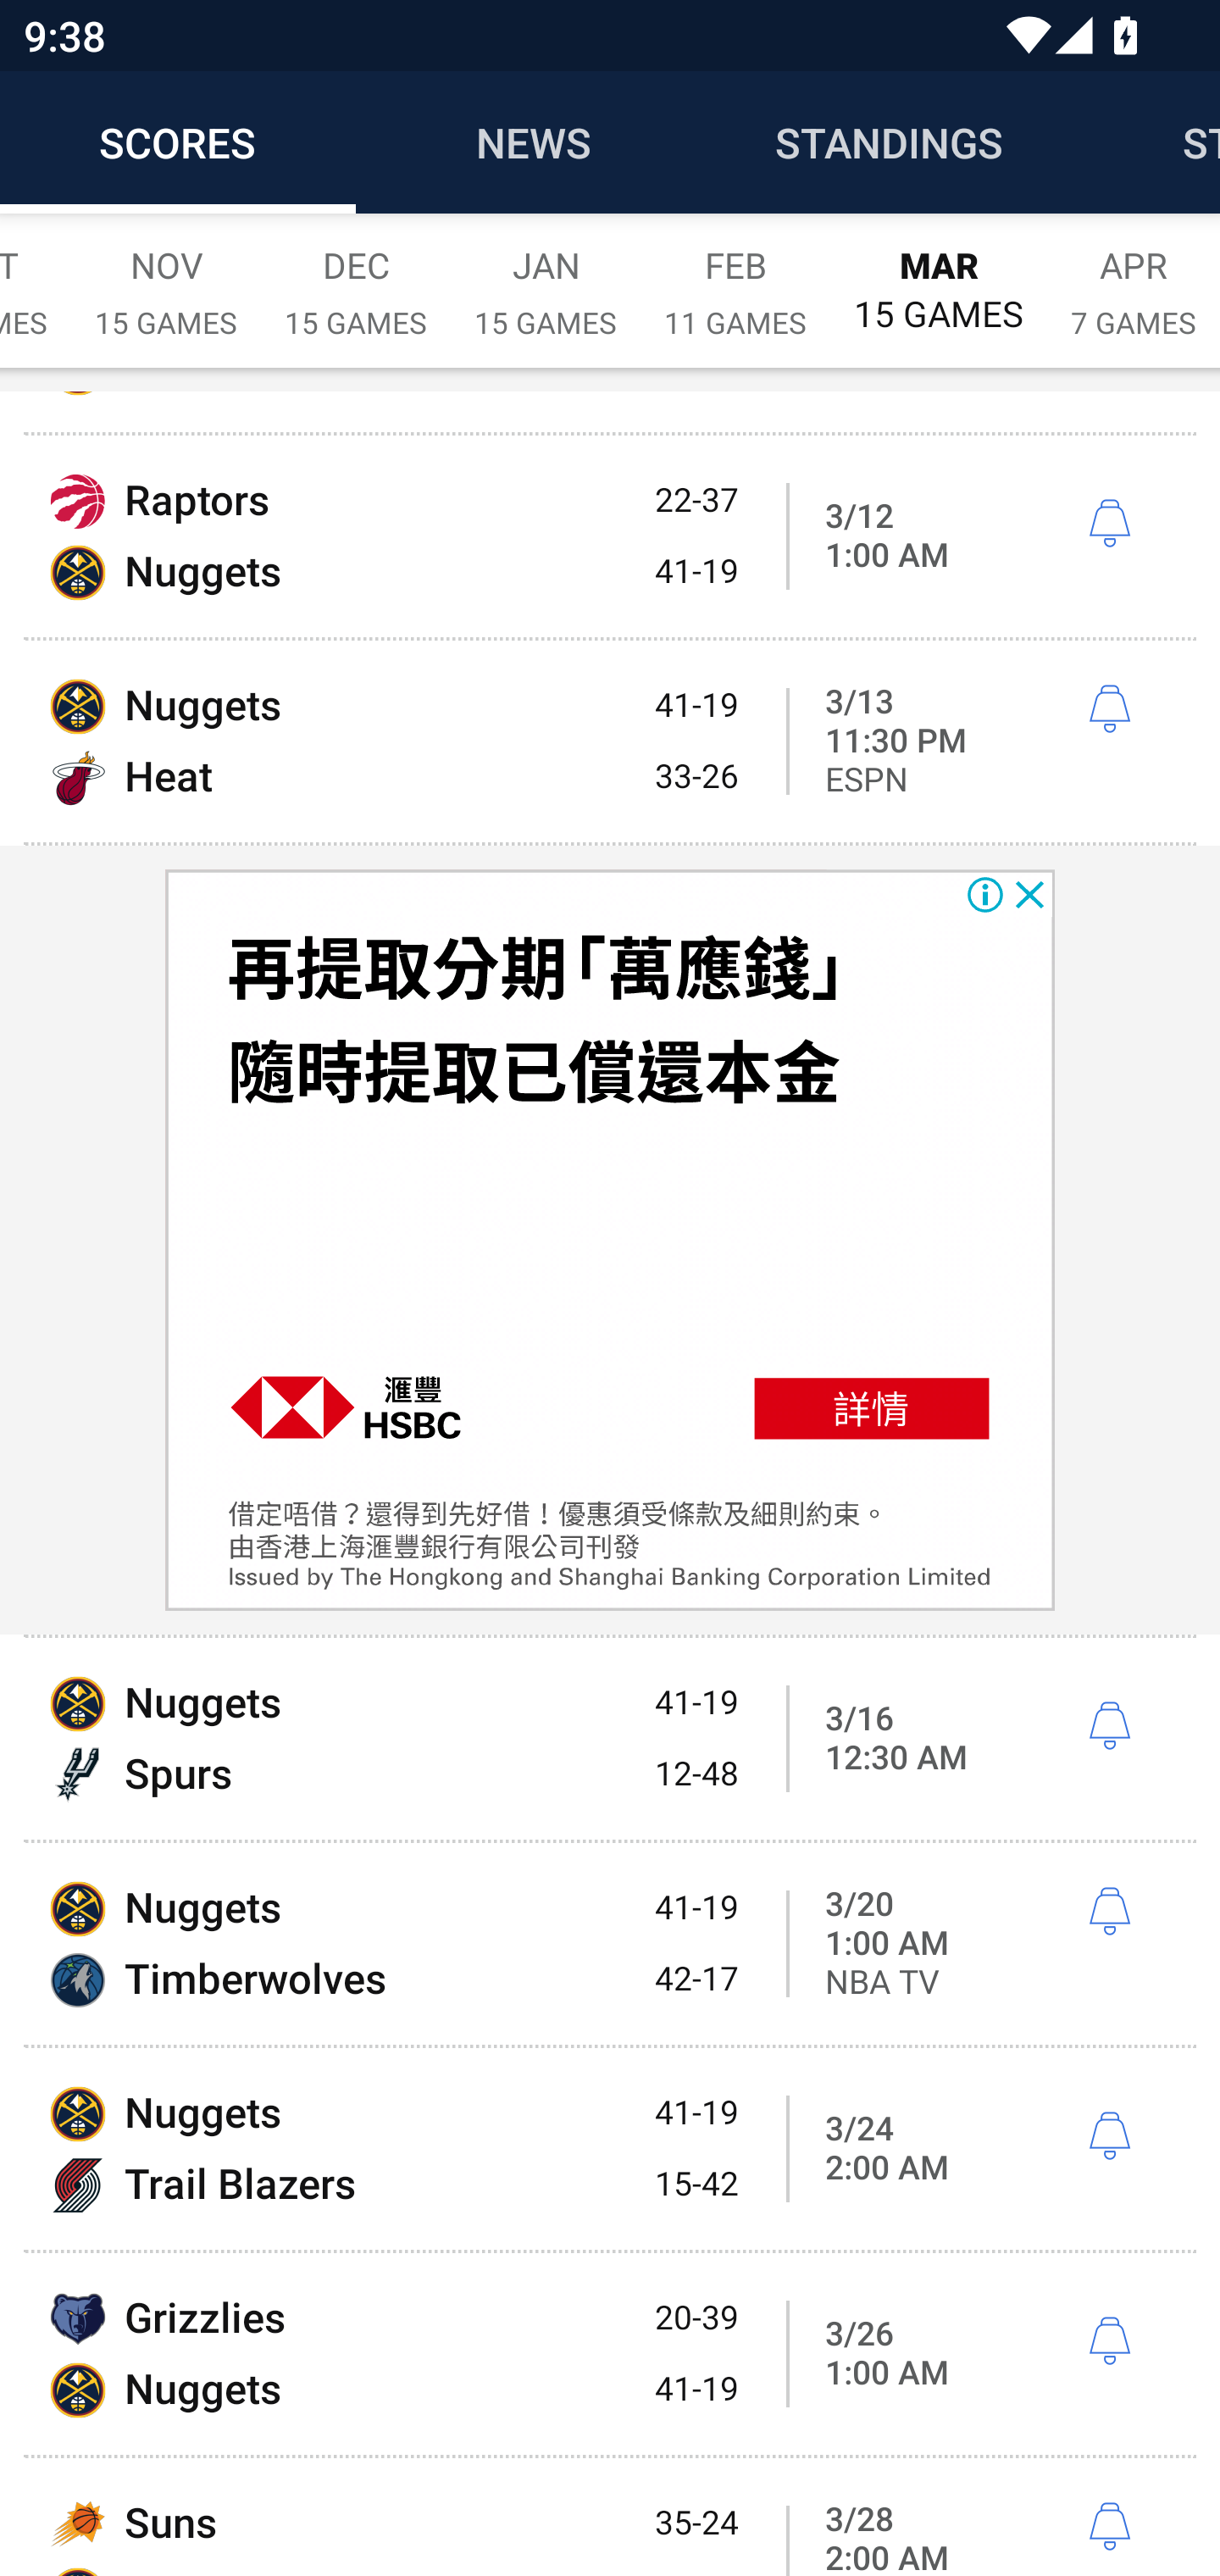  I want to click on í, so click(1109, 1727).